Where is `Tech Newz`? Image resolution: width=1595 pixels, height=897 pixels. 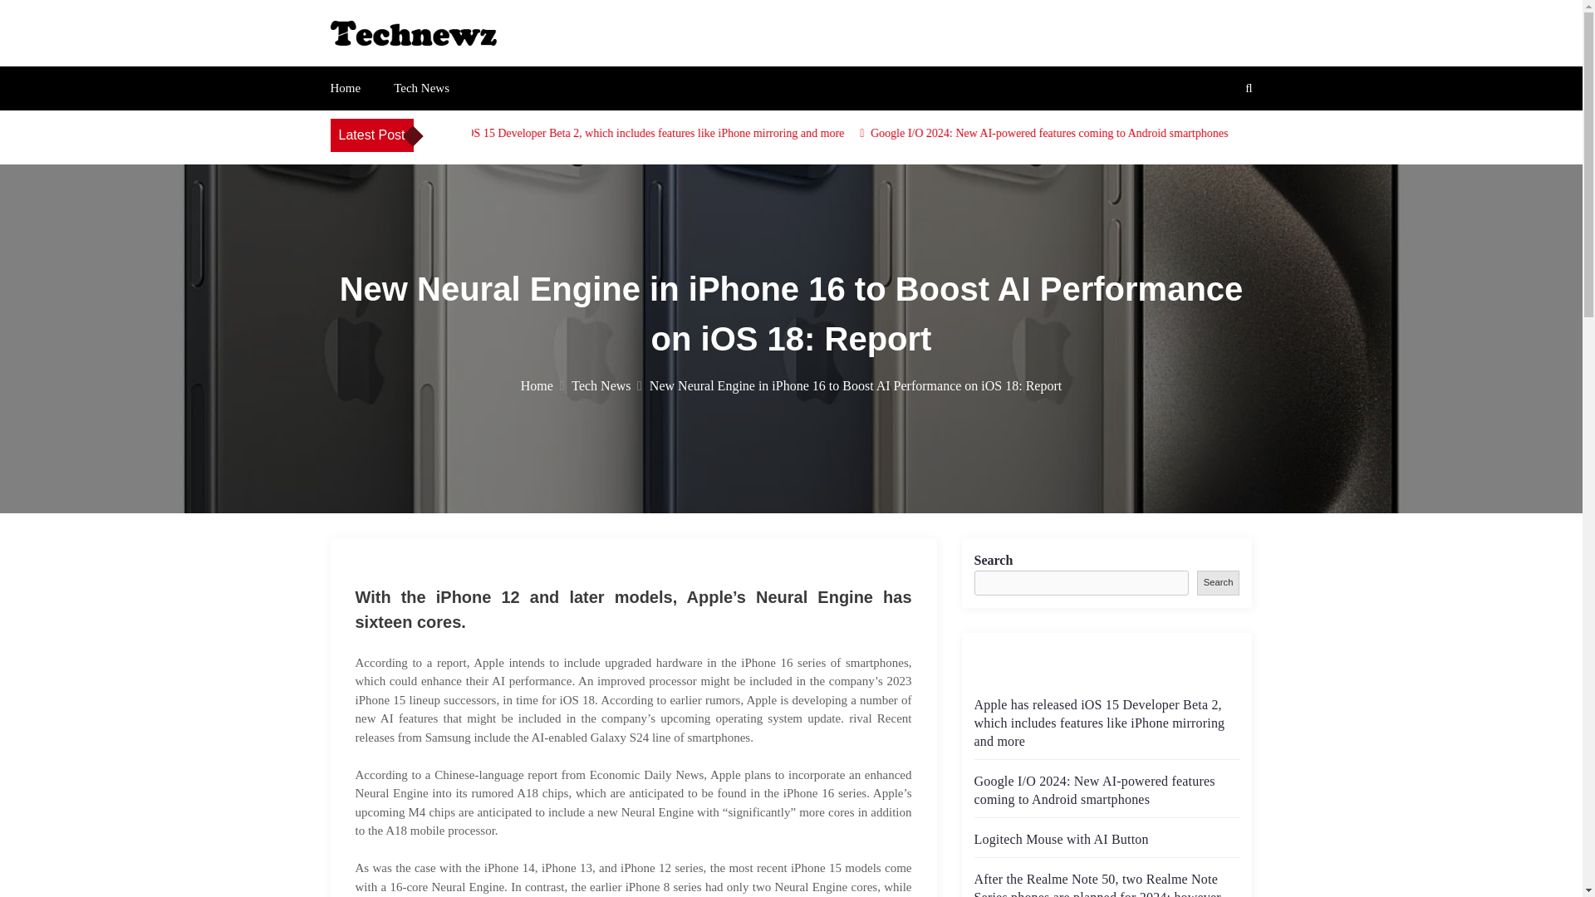
Tech Newz is located at coordinates (394, 63).